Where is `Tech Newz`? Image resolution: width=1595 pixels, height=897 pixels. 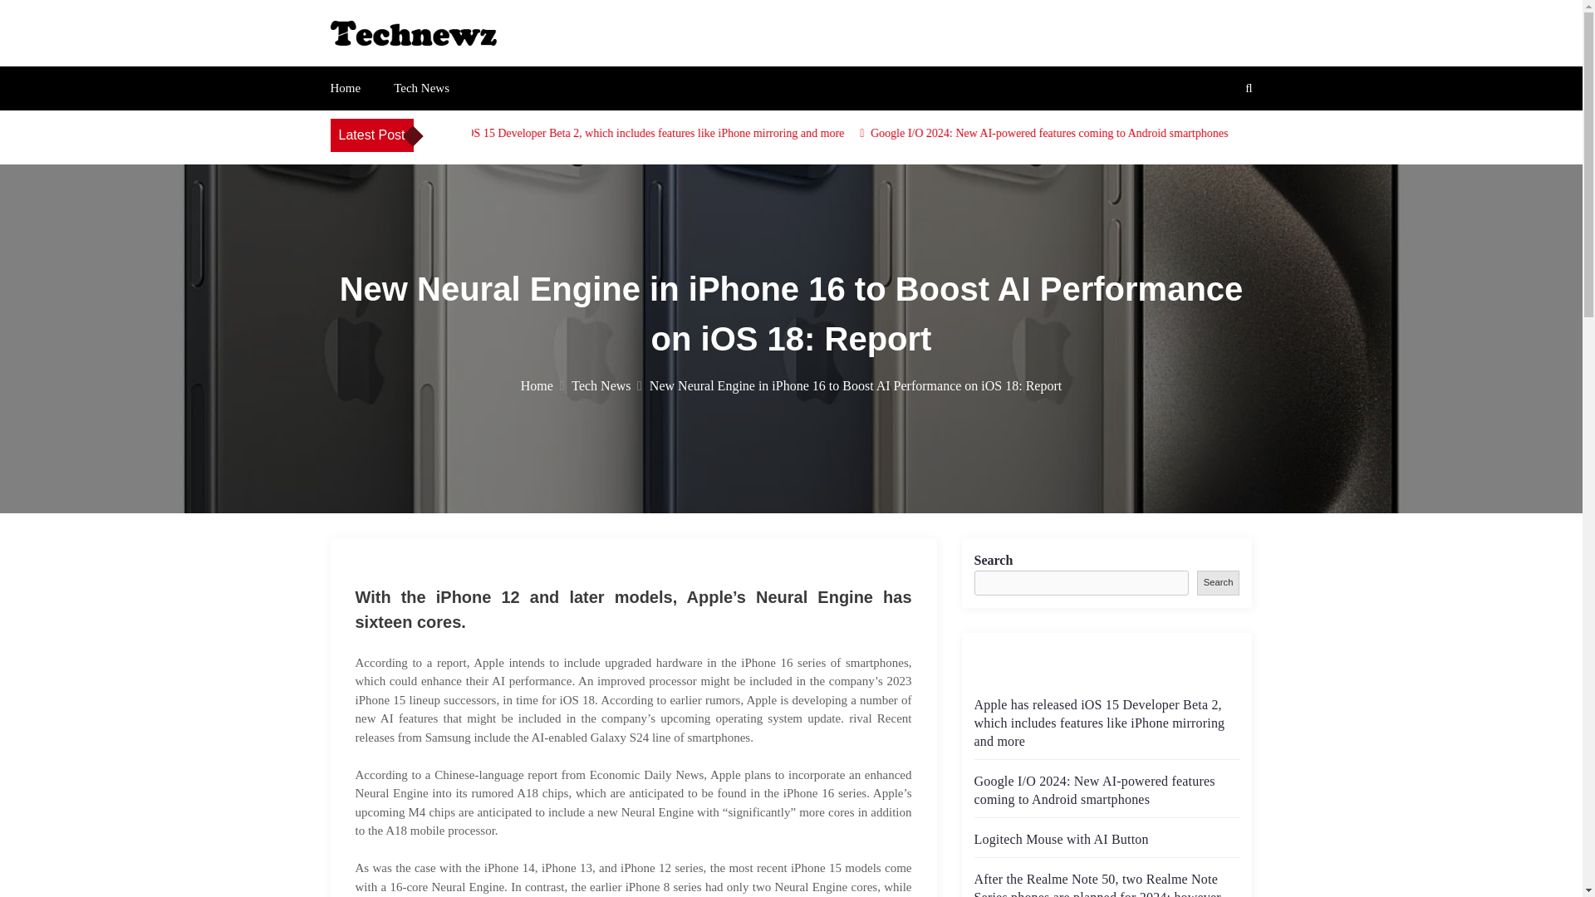
Tech Newz is located at coordinates (394, 63).